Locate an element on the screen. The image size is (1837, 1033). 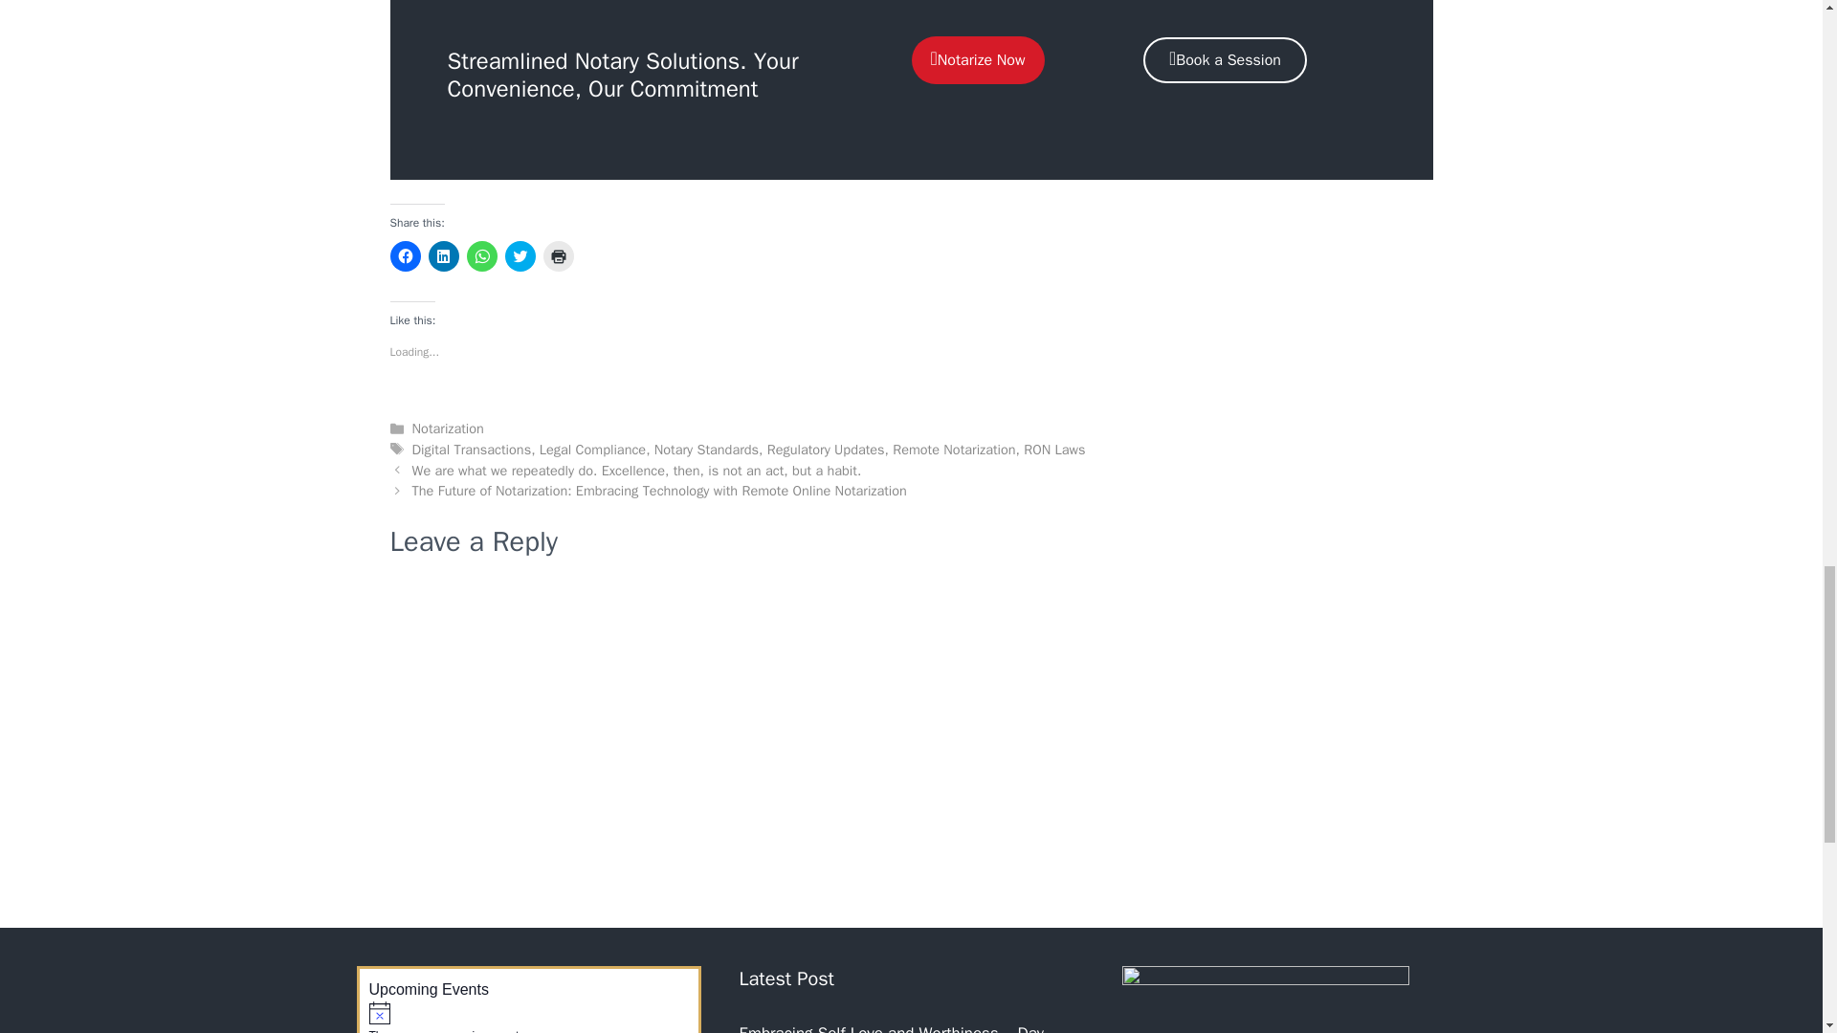
Click to share on Facebook is located at coordinates (405, 256).